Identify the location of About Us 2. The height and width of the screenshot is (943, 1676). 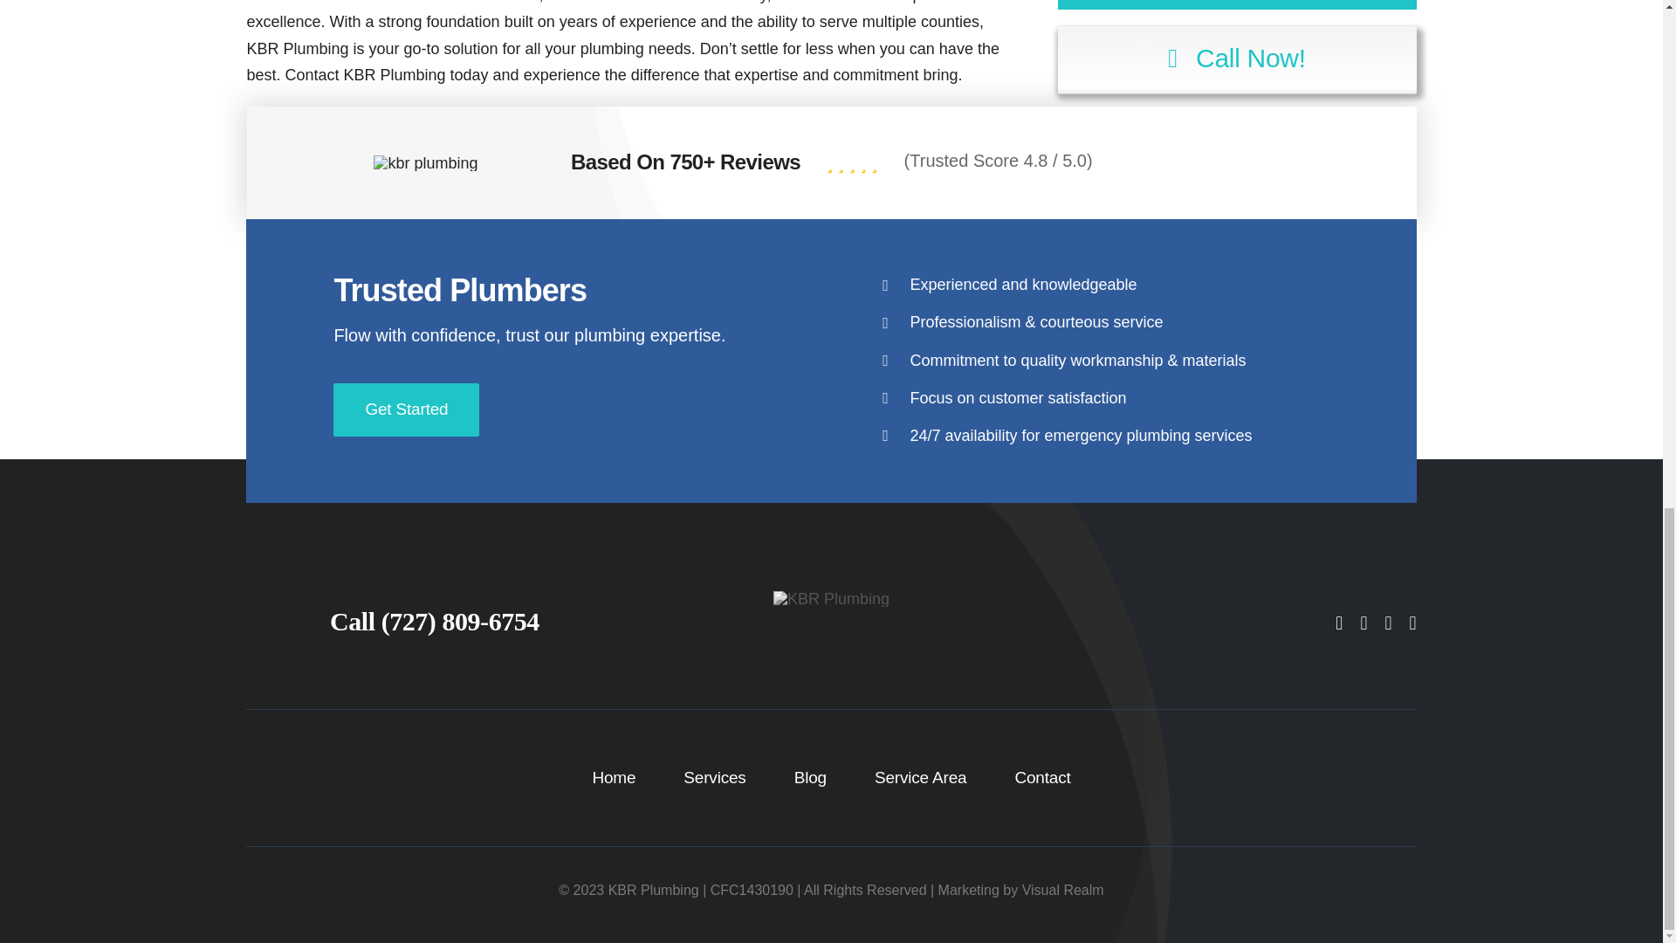
(831, 599).